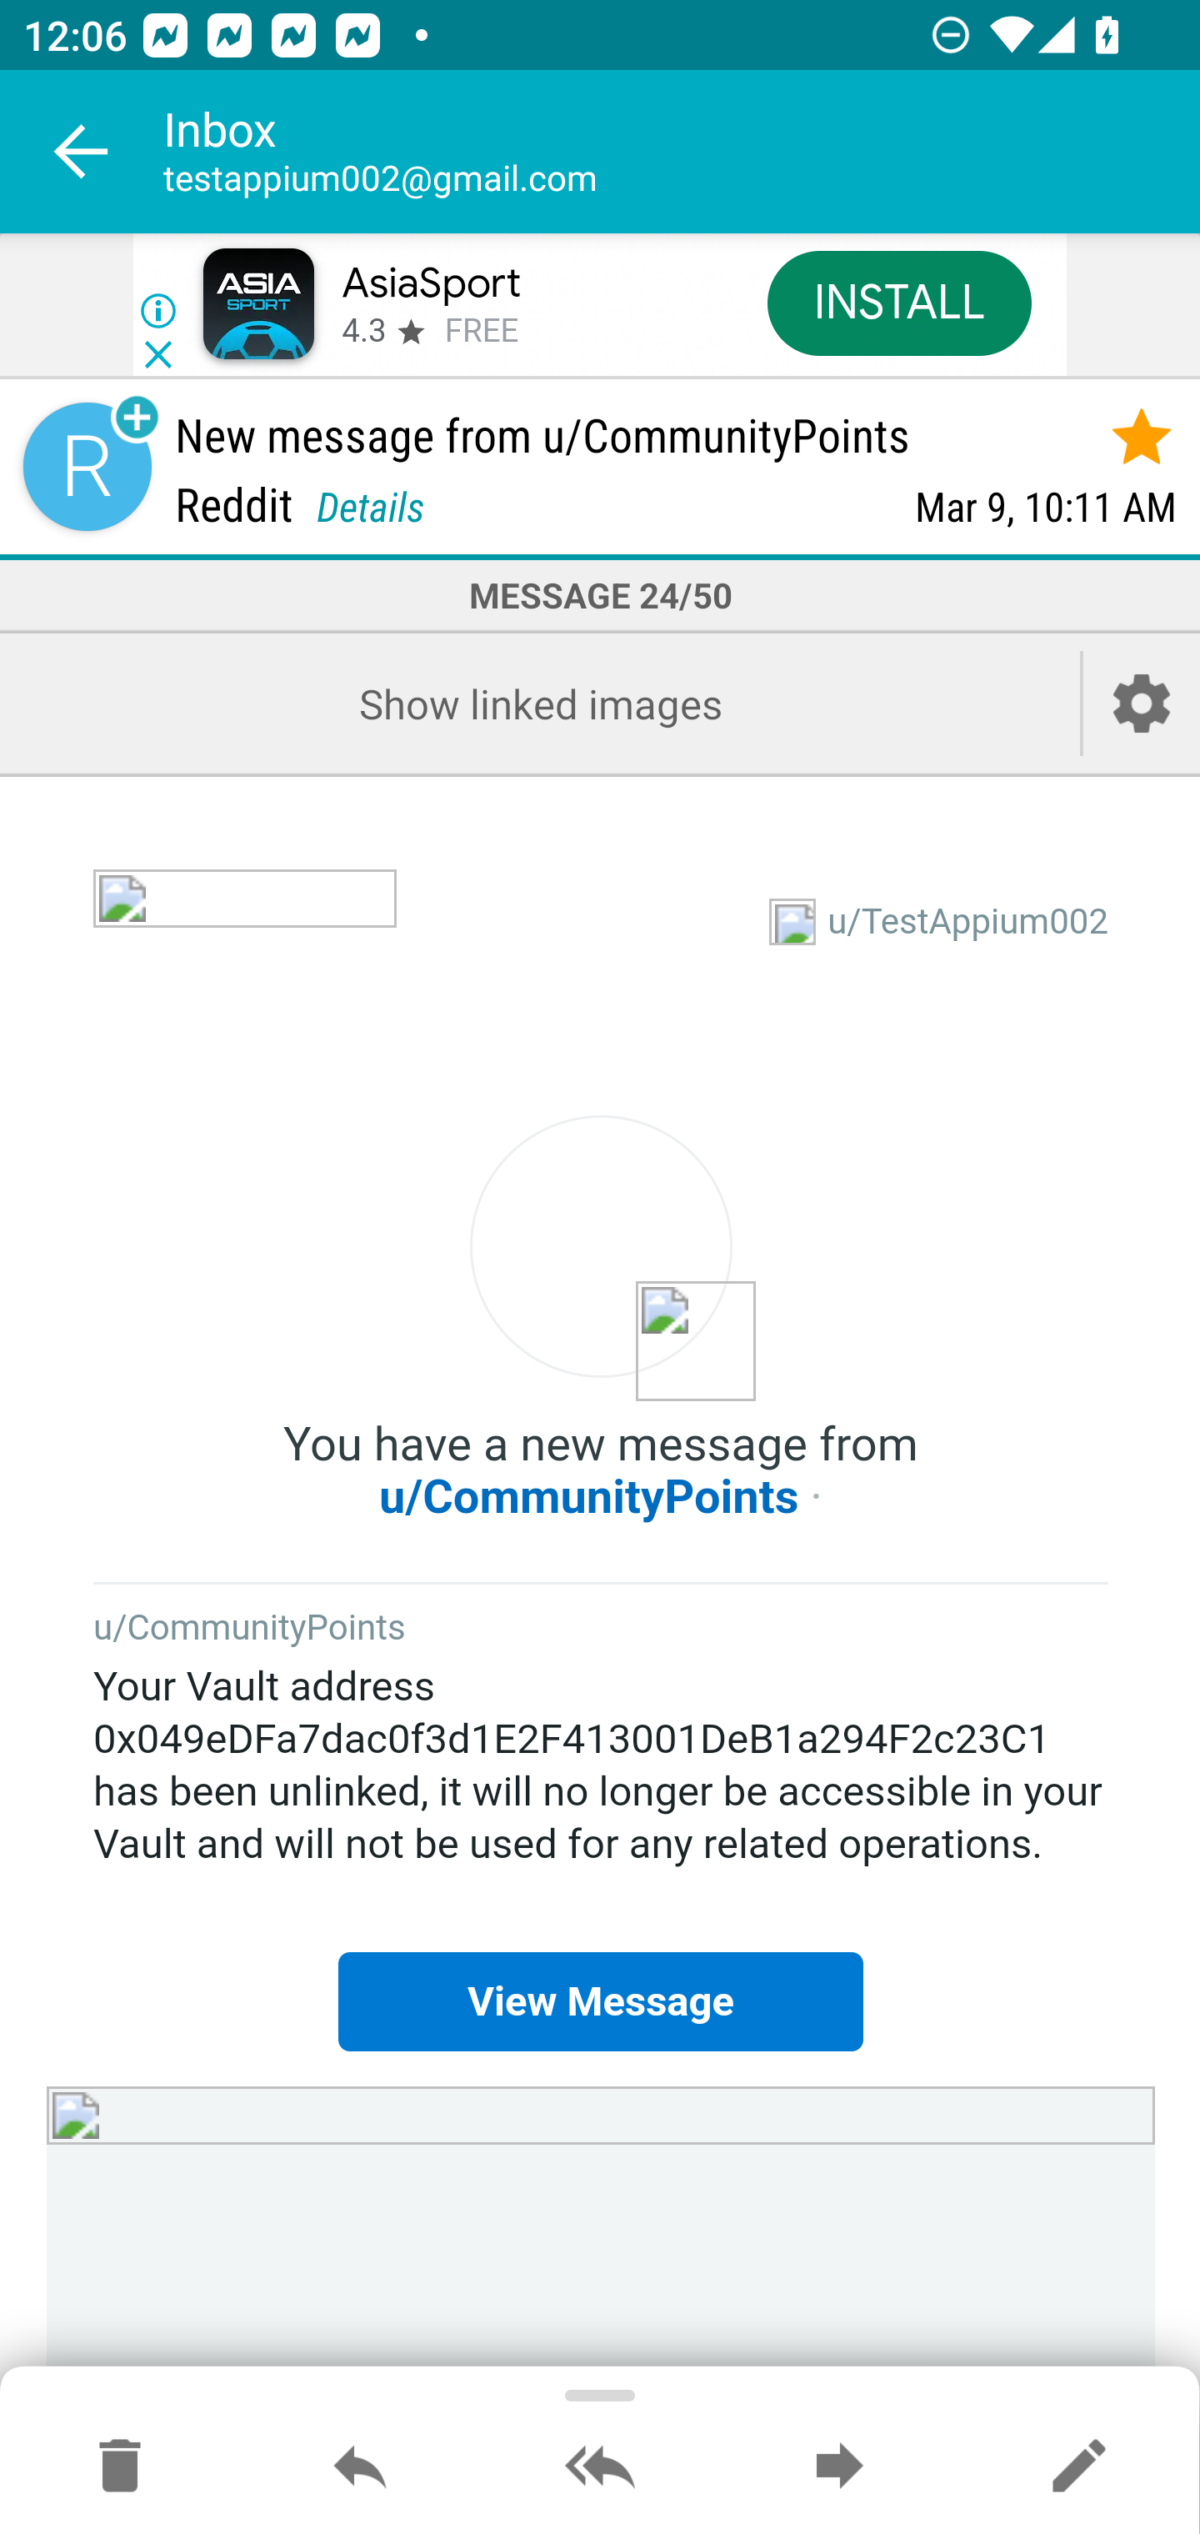 The image size is (1200, 2534). Describe the element at coordinates (87, 467) in the screenshot. I see `Sender contact button` at that location.